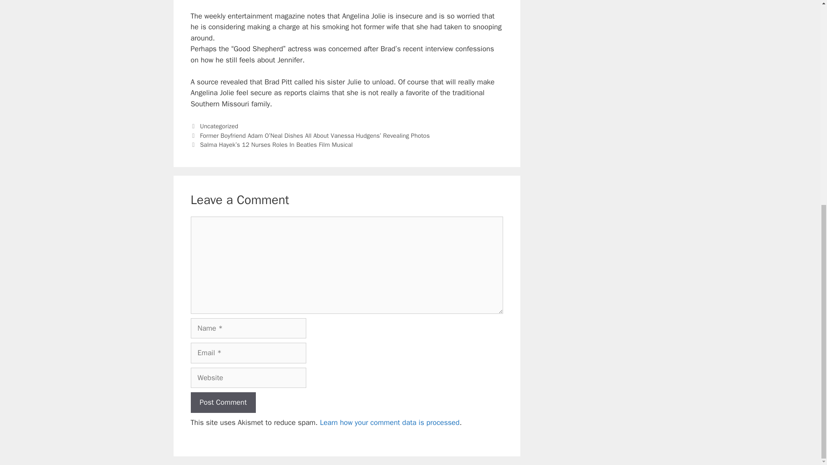  Describe the element at coordinates (223, 403) in the screenshot. I see `Post Comment` at that location.